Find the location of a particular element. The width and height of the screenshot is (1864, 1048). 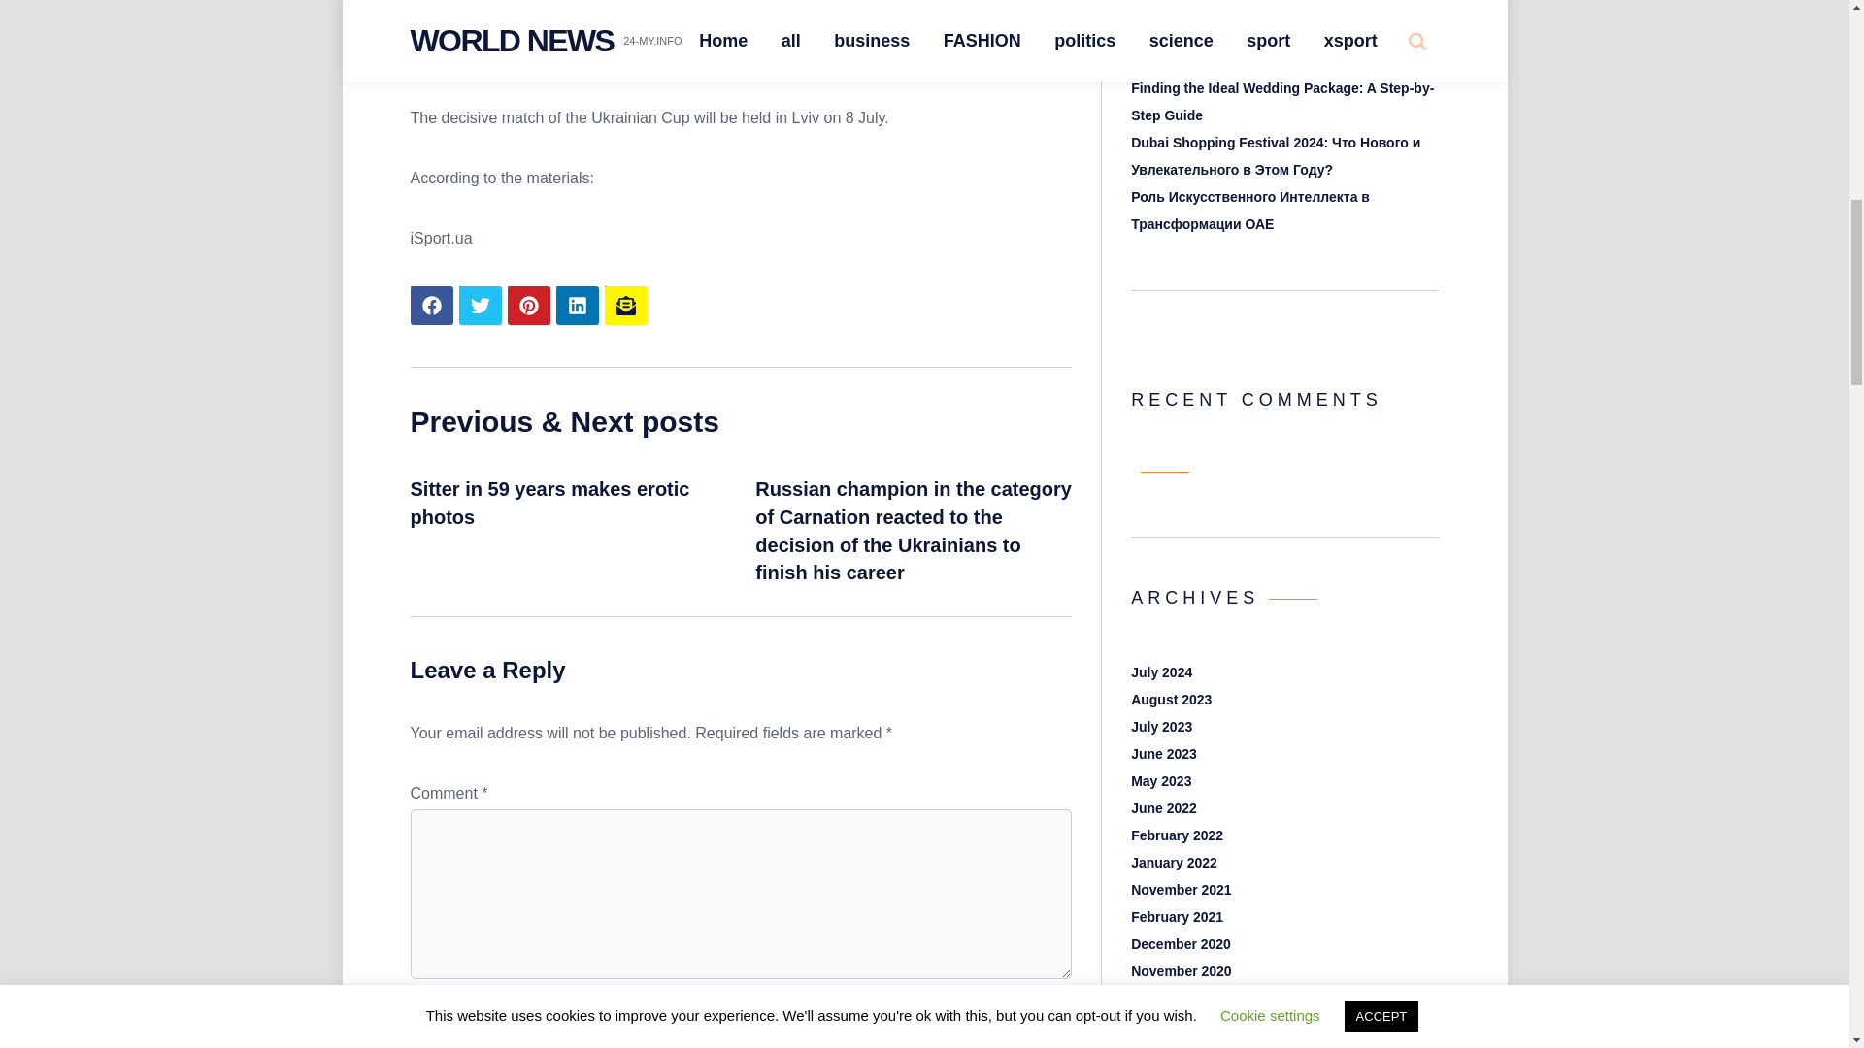

Sitter in 59 years makes erotic photos is located at coordinates (549, 503).